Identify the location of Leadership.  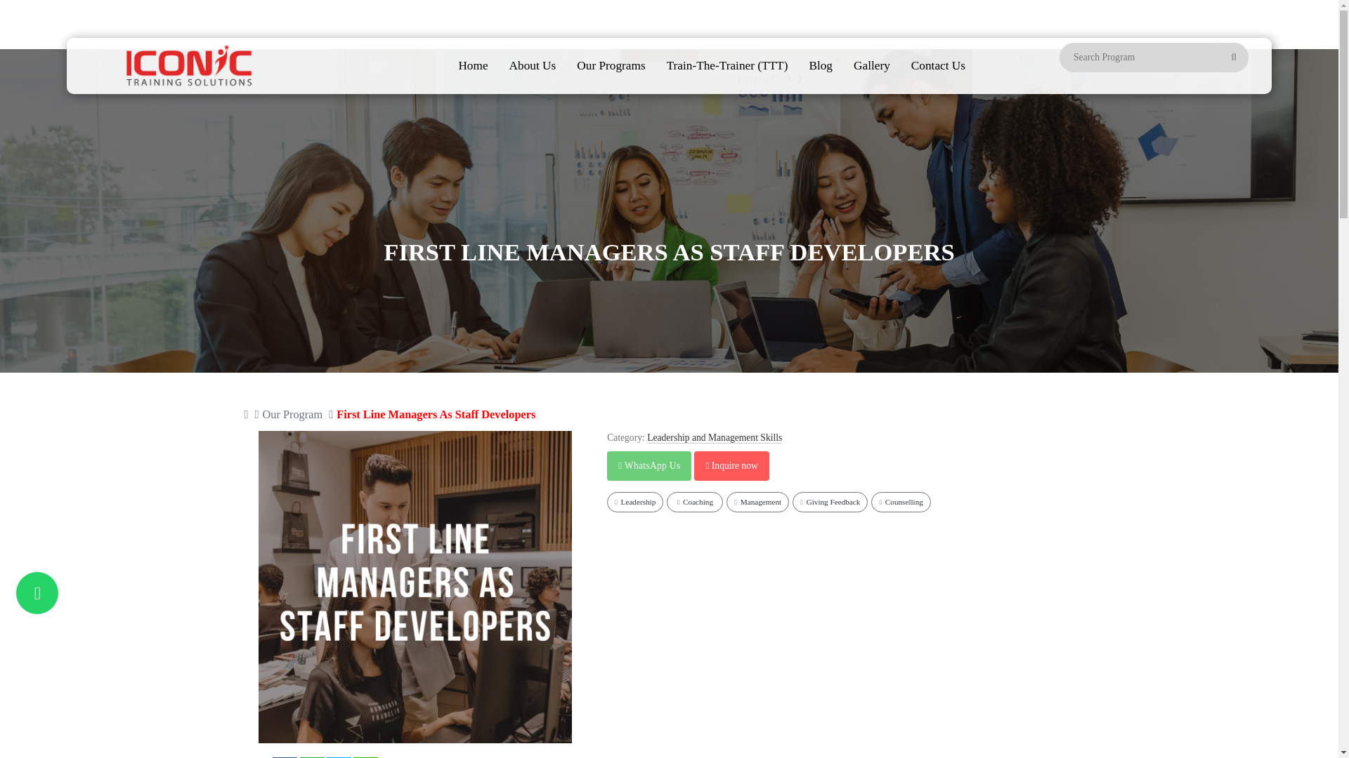
(635, 502).